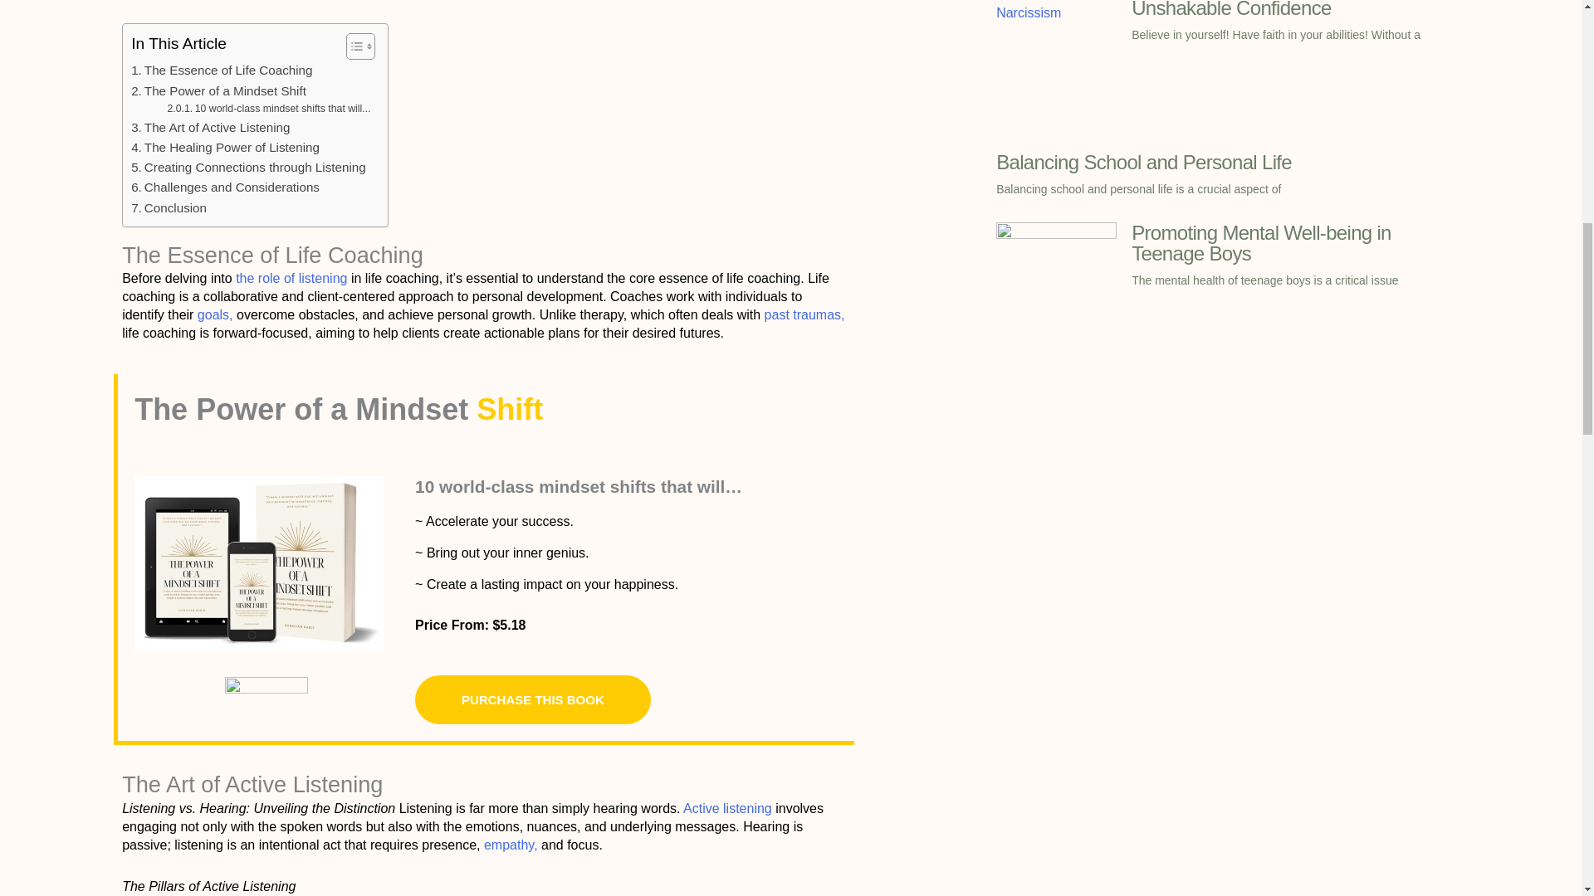 The image size is (1594, 896). What do you see at coordinates (210, 128) in the screenshot?
I see `The Art of Active Listening` at bounding box center [210, 128].